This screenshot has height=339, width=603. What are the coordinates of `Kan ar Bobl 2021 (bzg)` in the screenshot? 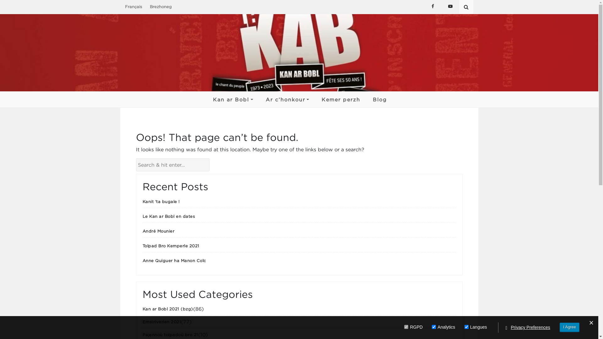 It's located at (168, 309).